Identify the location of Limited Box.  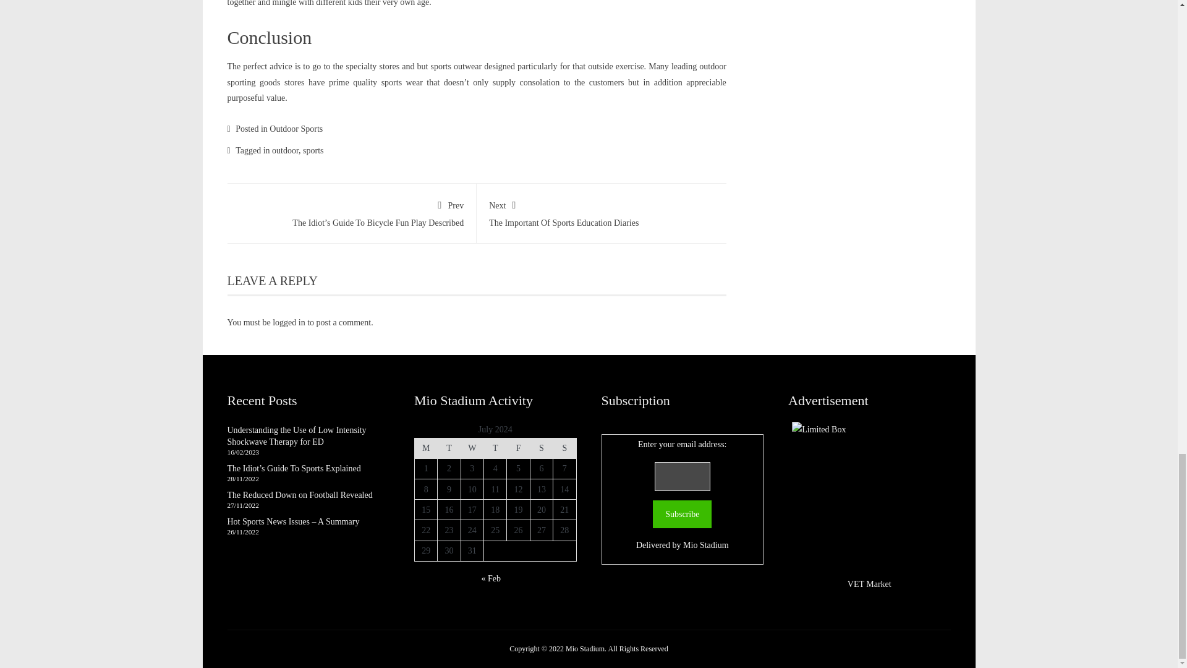
(869, 499).